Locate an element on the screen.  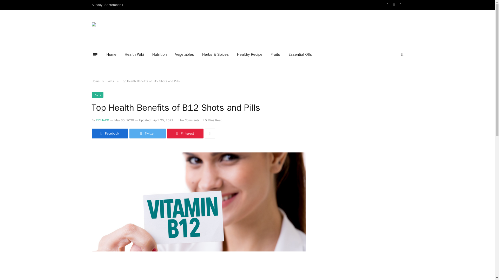
Vegetables is located at coordinates (185, 54).